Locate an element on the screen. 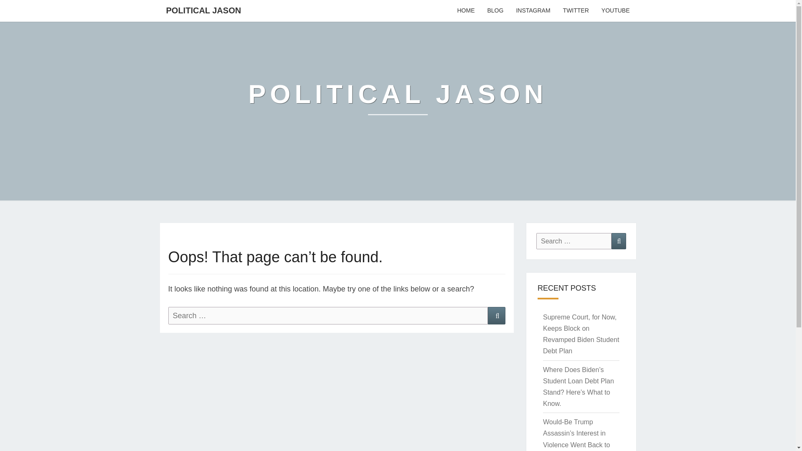 Image resolution: width=802 pixels, height=451 pixels. YOUTUBE is located at coordinates (615, 11).